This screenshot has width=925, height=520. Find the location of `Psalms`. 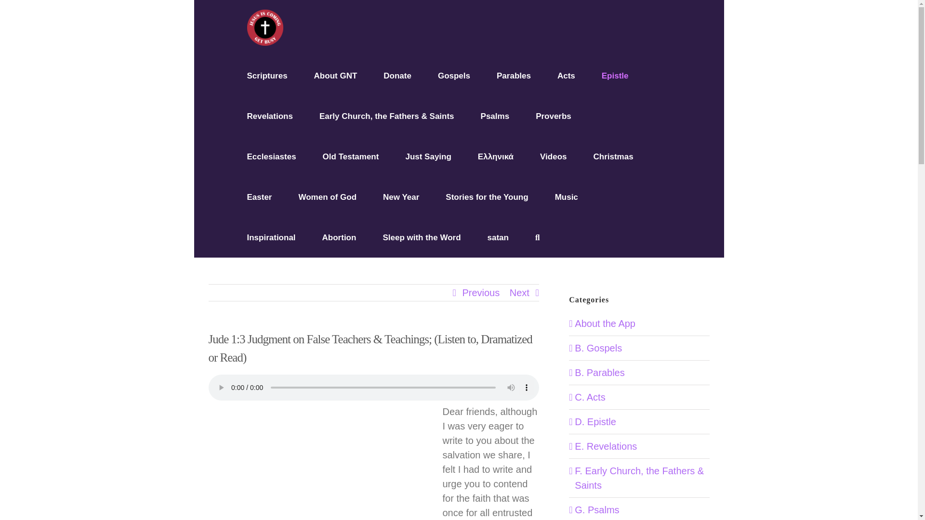

Psalms is located at coordinates (495, 116).